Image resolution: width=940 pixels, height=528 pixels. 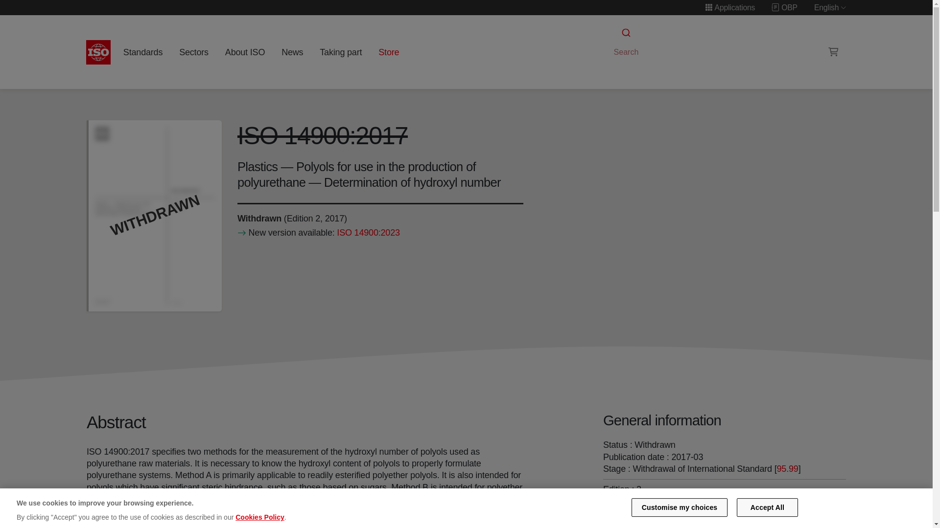 What do you see at coordinates (787, 468) in the screenshot?
I see `95.99` at bounding box center [787, 468].